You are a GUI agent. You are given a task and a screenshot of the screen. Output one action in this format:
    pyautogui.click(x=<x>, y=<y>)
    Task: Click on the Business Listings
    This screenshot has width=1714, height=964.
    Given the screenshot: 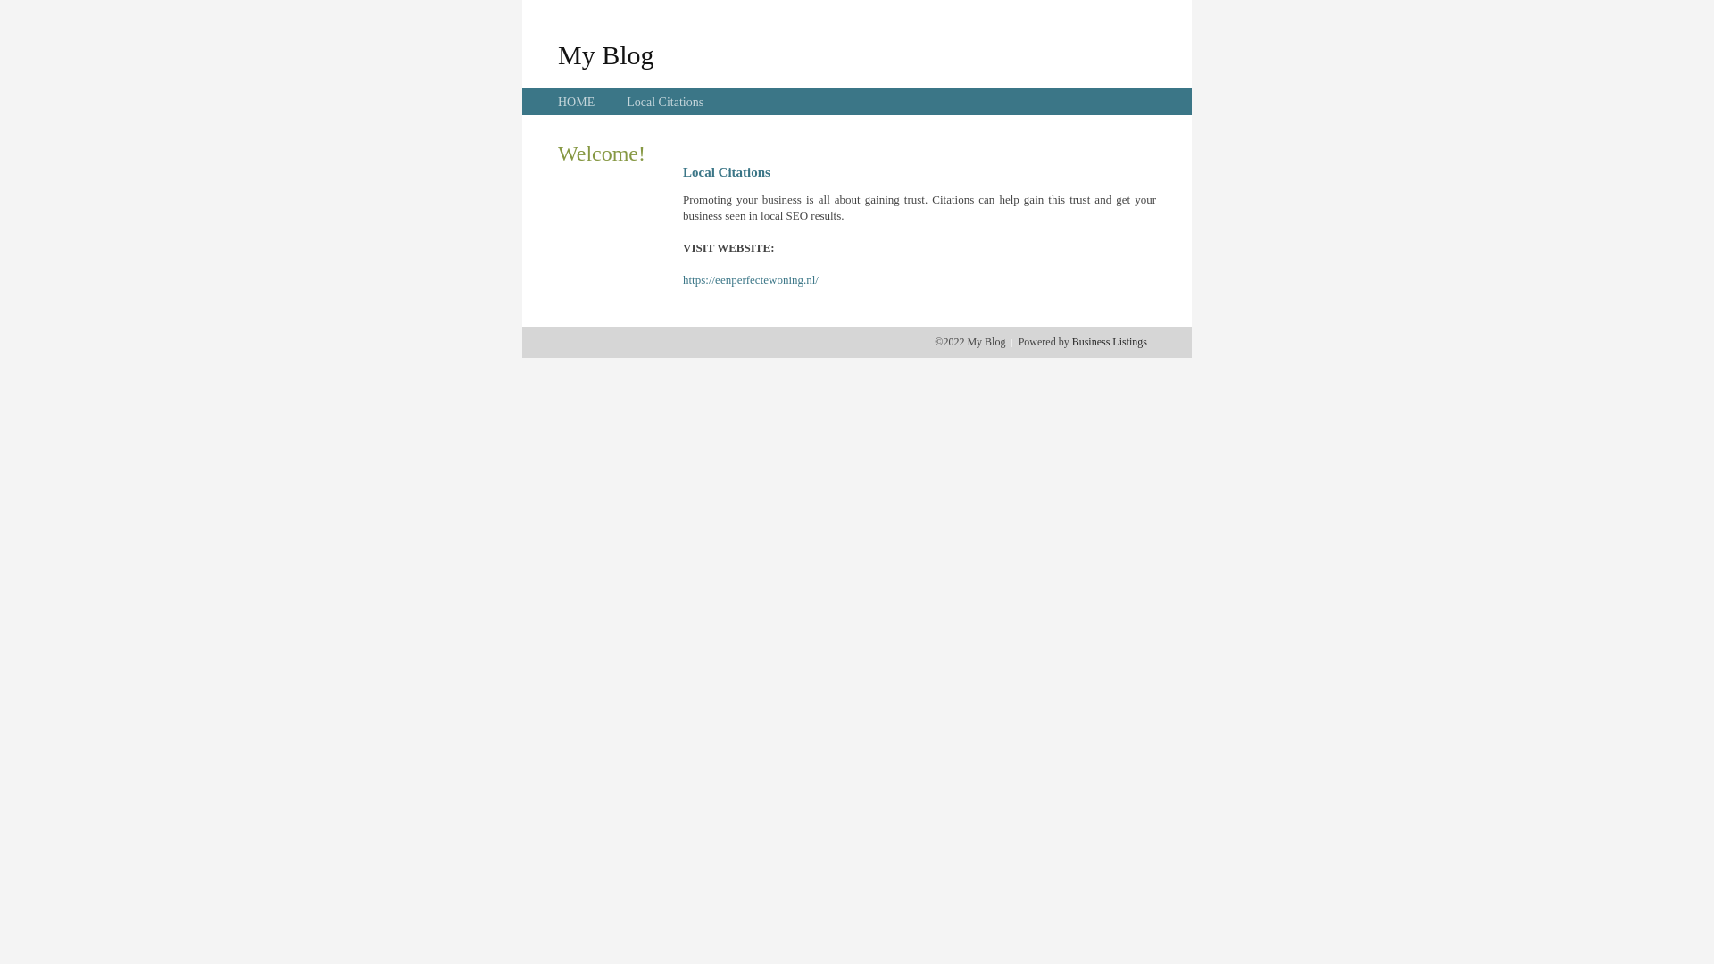 What is the action you would take?
    pyautogui.click(x=1110, y=342)
    